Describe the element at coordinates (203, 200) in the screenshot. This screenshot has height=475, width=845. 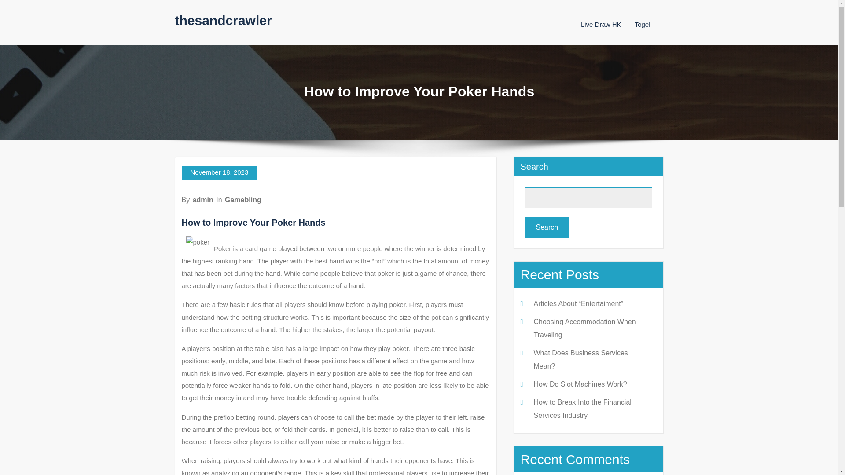
I see `admin` at that location.